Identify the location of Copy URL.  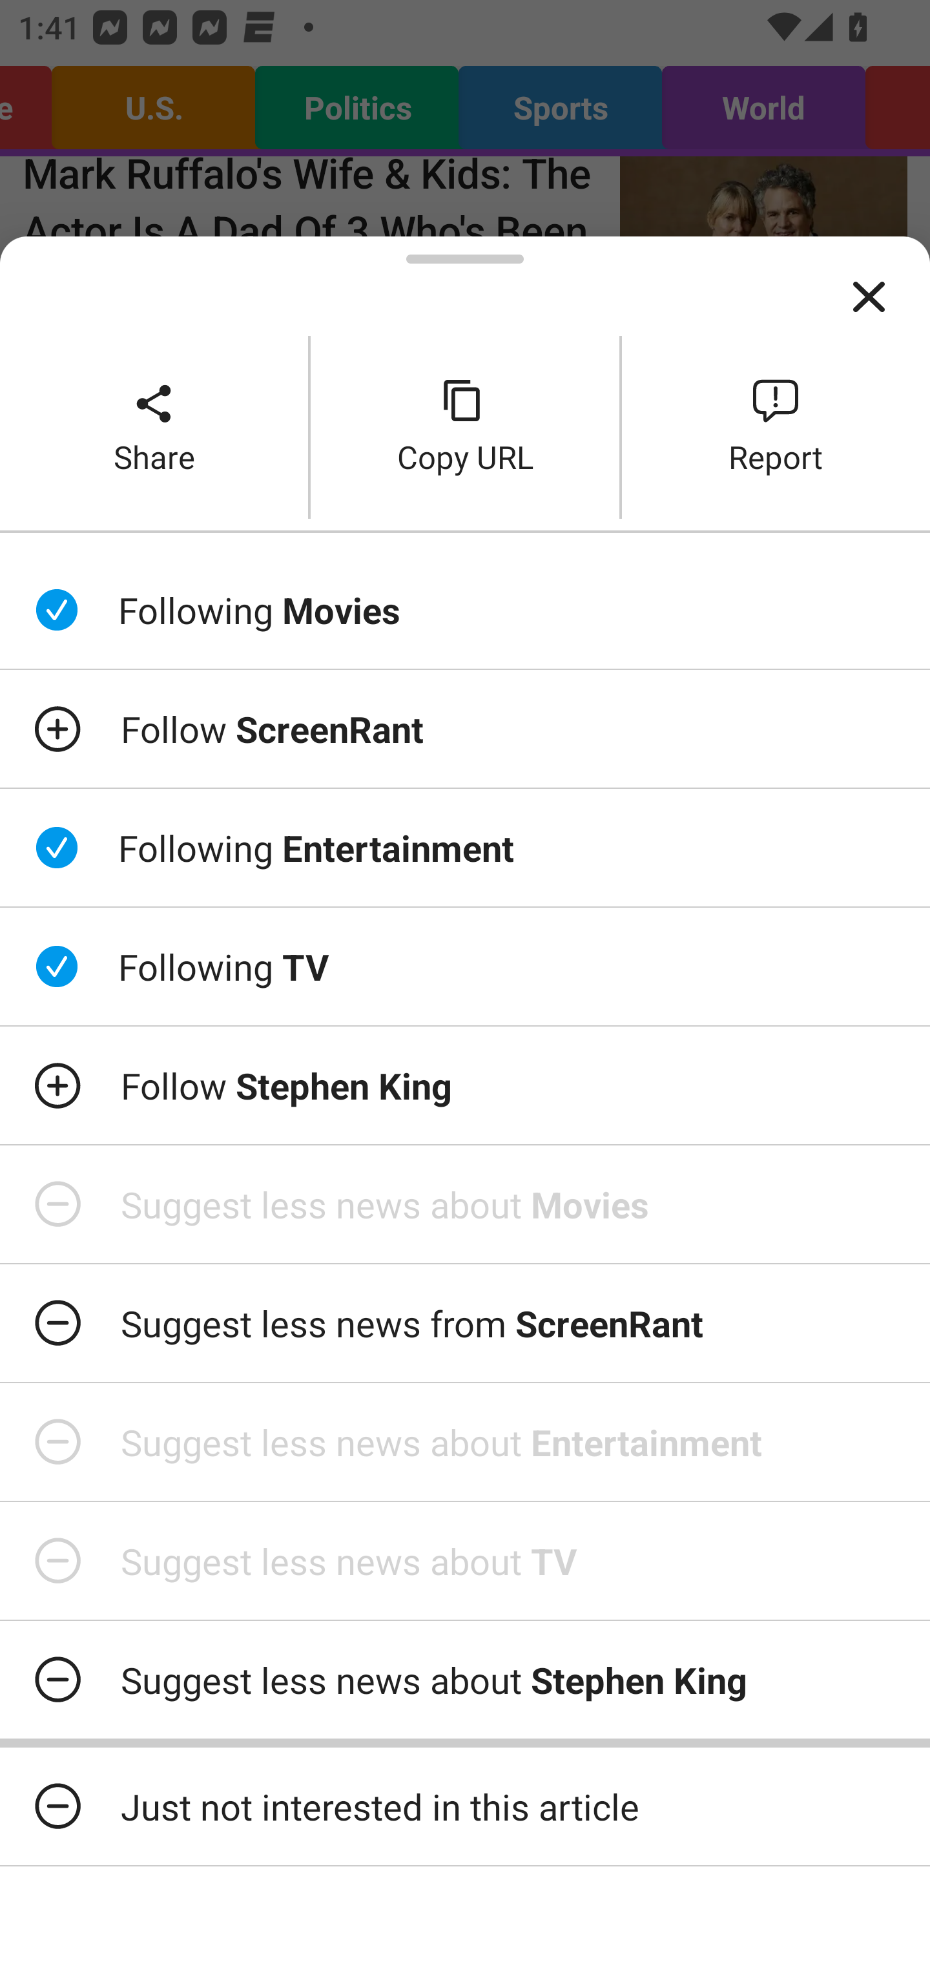
(465, 426).